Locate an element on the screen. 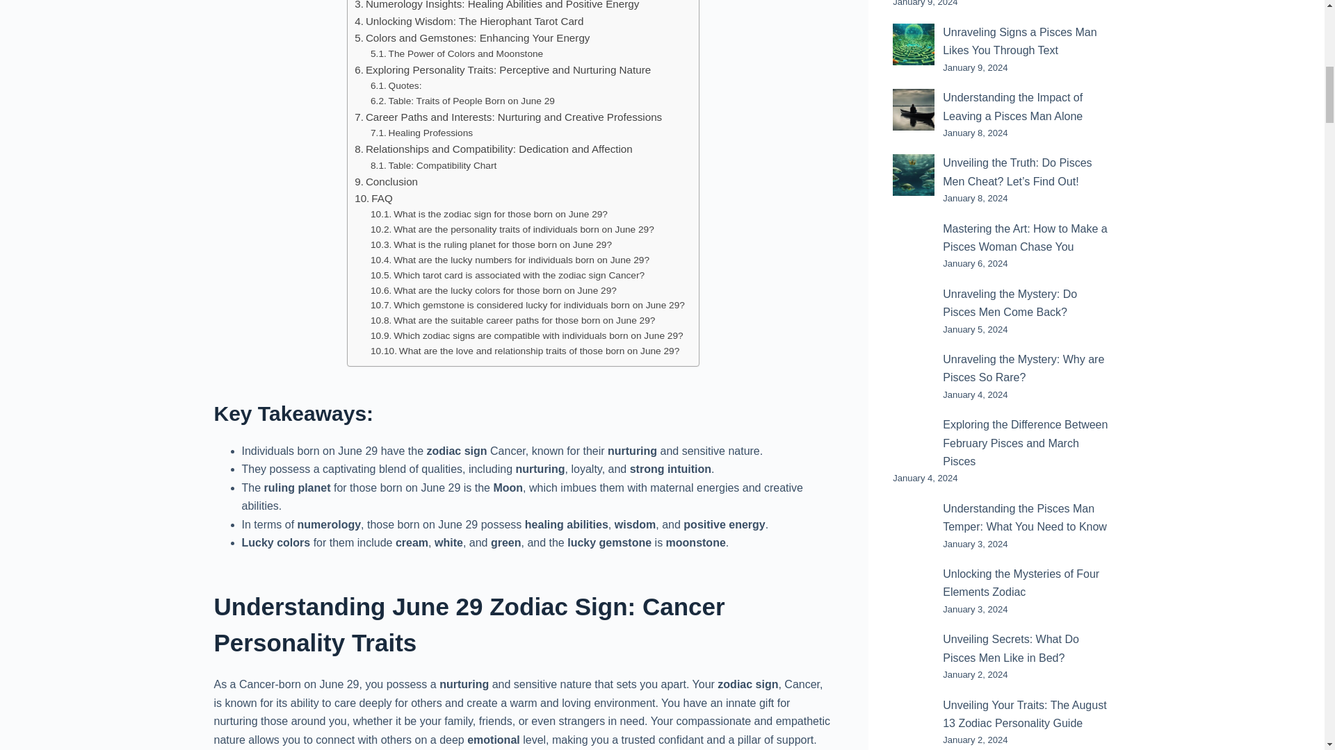  Unlocking Wisdom: The Hierophant Tarot Card is located at coordinates (469, 21).